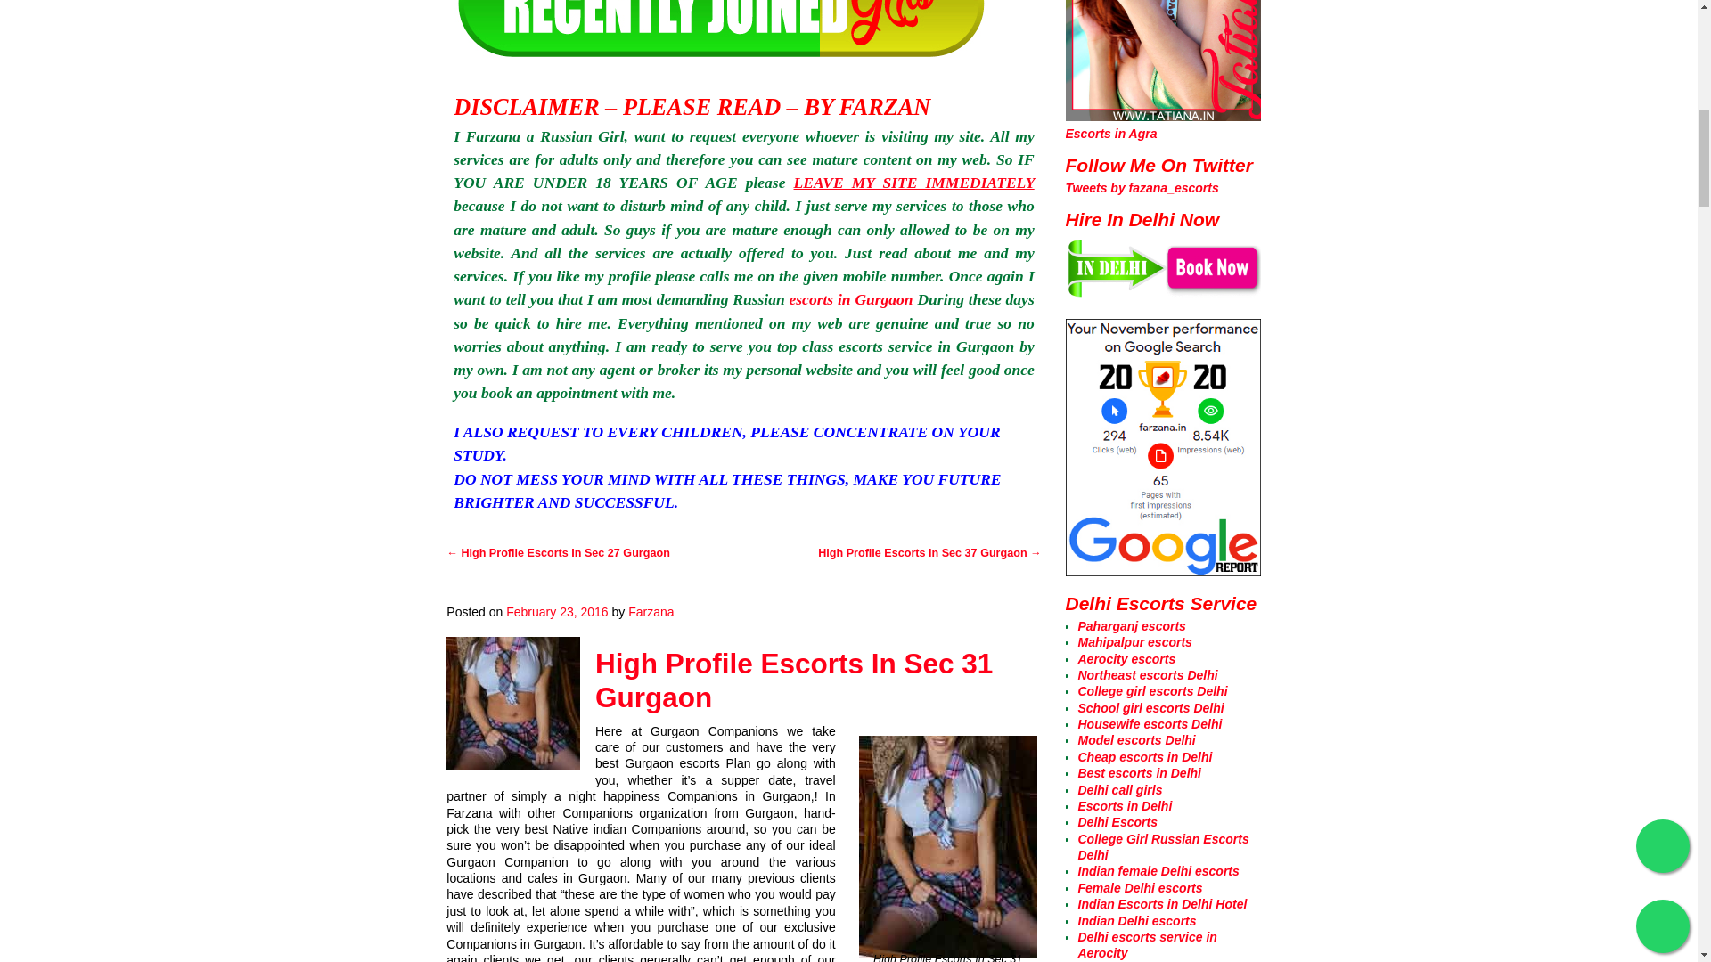 This screenshot has height=962, width=1711. What do you see at coordinates (556, 612) in the screenshot?
I see `8:03 pm` at bounding box center [556, 612].